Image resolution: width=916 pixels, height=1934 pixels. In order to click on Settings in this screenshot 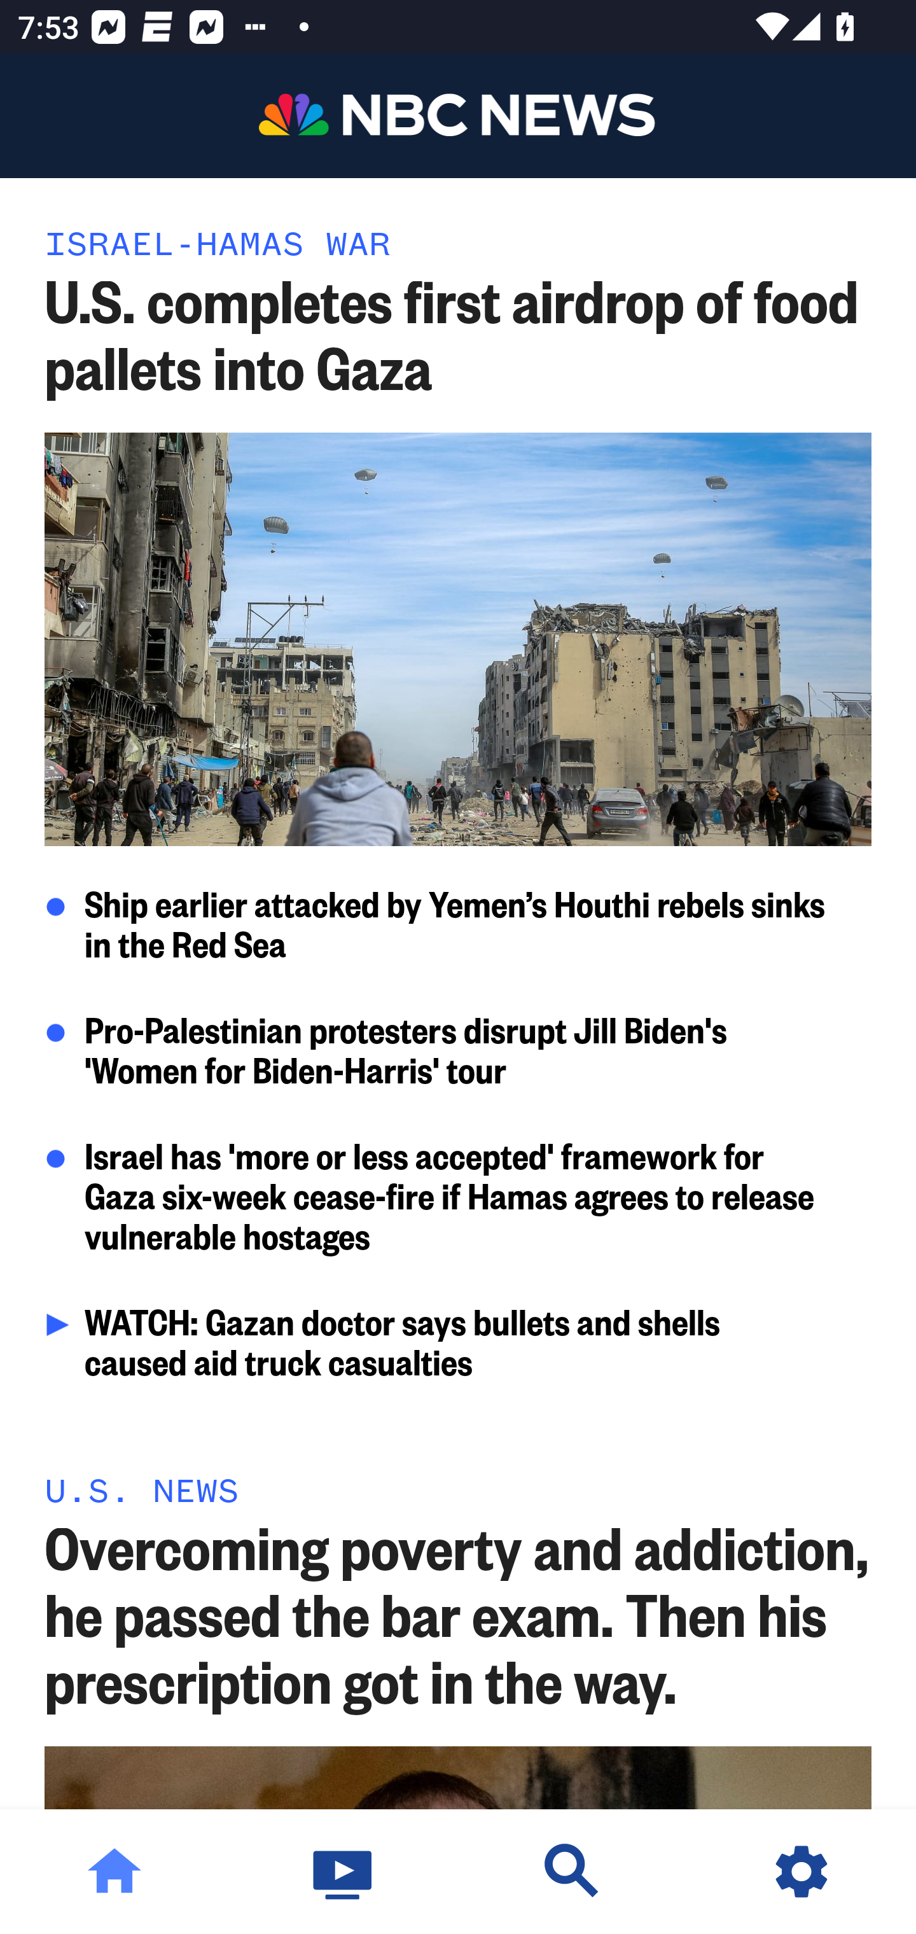, I will do `click(801, 1872)`.